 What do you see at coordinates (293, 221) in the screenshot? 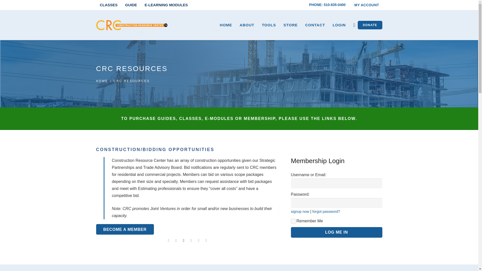
I see `forever` at bounding box center [293, 221].